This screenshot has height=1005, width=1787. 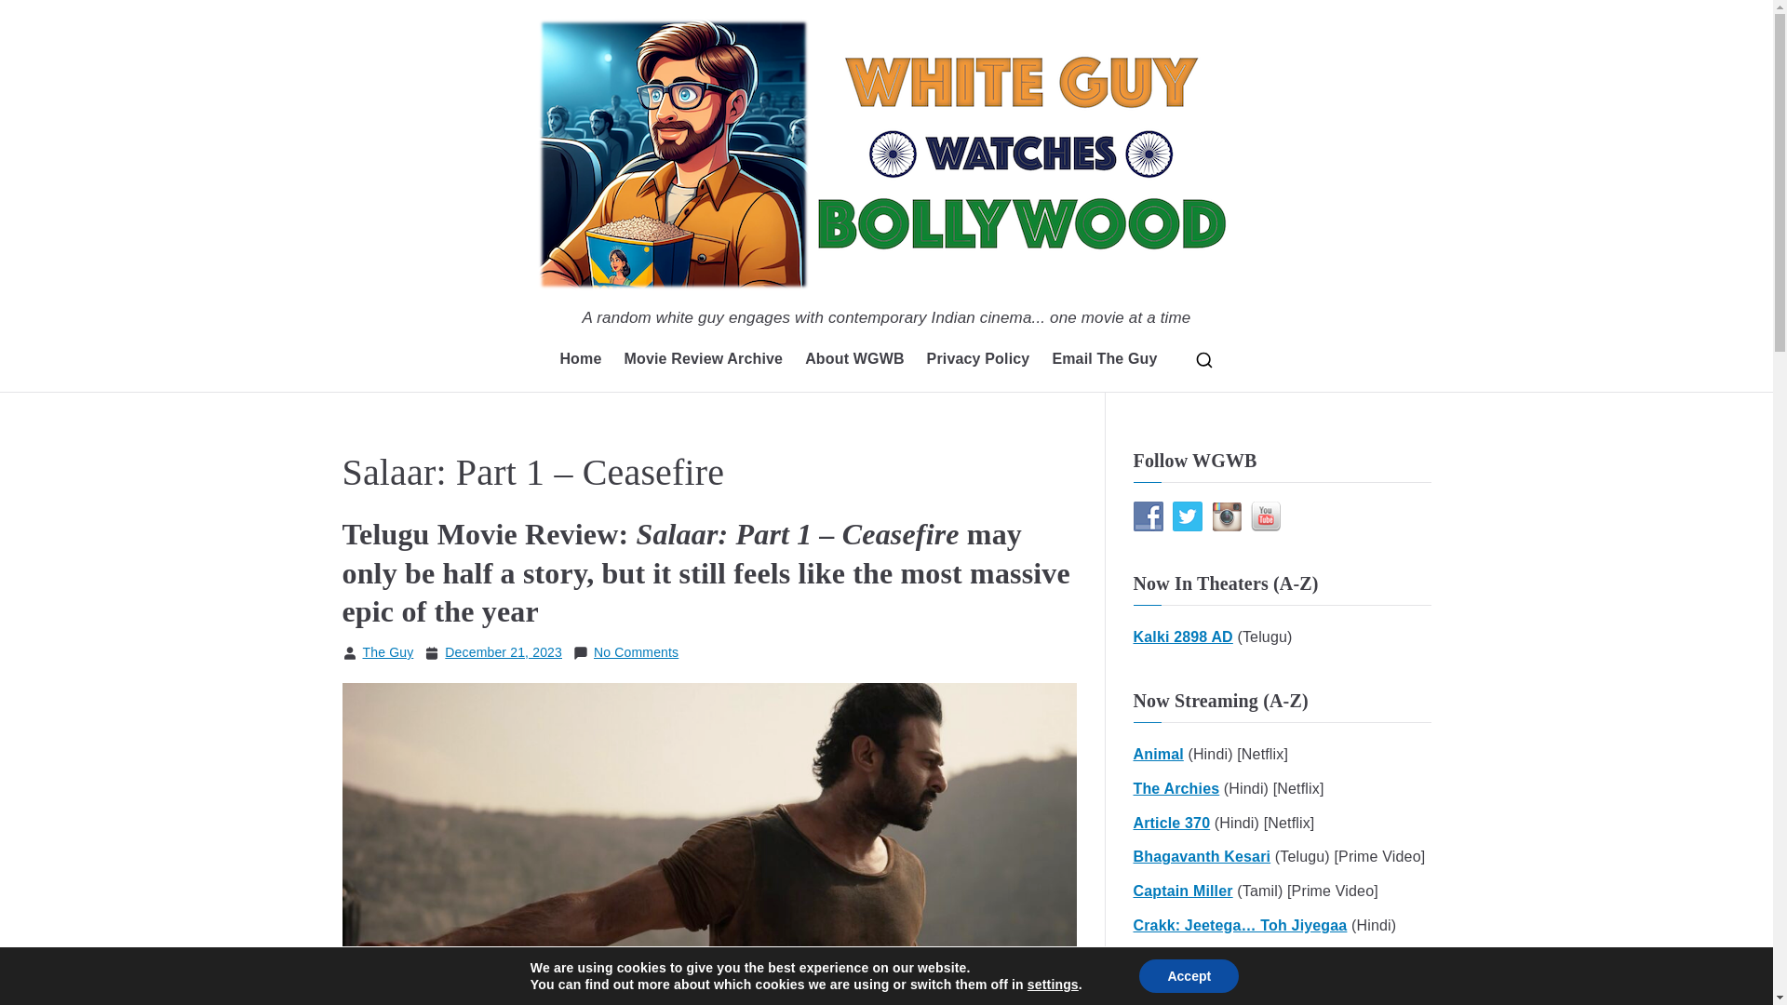 I want to click on Privacy Policy, so click(x=979, y=359).